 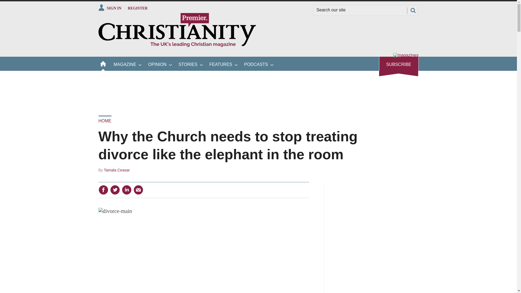 What do you see at coordinates (138, 190) in the screenshot?
I see `Email this article` at bounding box center [138, 190].